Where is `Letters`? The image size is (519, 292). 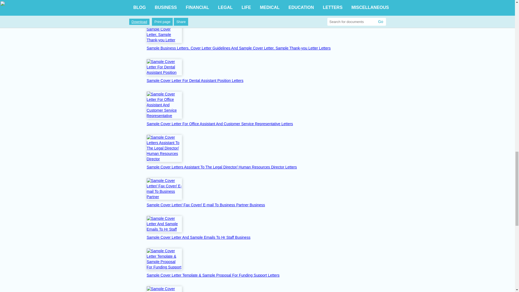 Letters is located at coordinates (272, 1).